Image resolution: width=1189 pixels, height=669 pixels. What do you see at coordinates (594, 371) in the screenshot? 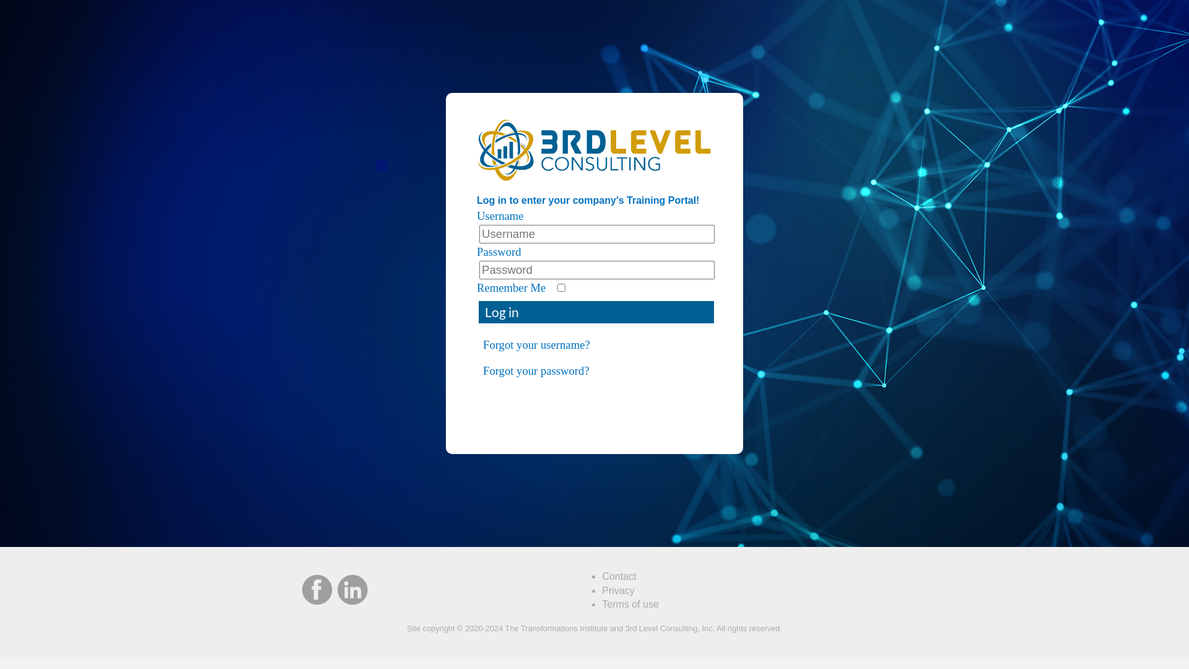
I see `Forgot your password?` at bounding box center [594, 371].